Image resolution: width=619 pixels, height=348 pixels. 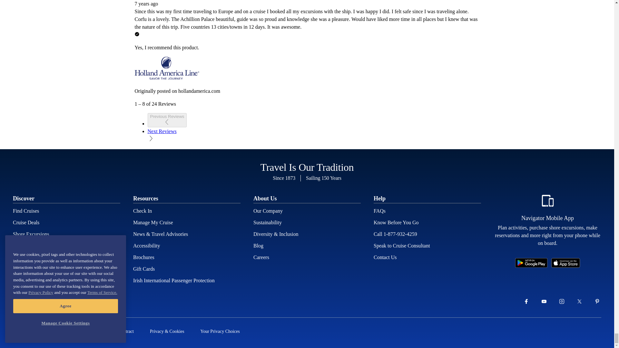 What do you see at coordinates (526, 302) in the screenshot?
I see `White icon of Facebook` at bounding box center [526, 302].